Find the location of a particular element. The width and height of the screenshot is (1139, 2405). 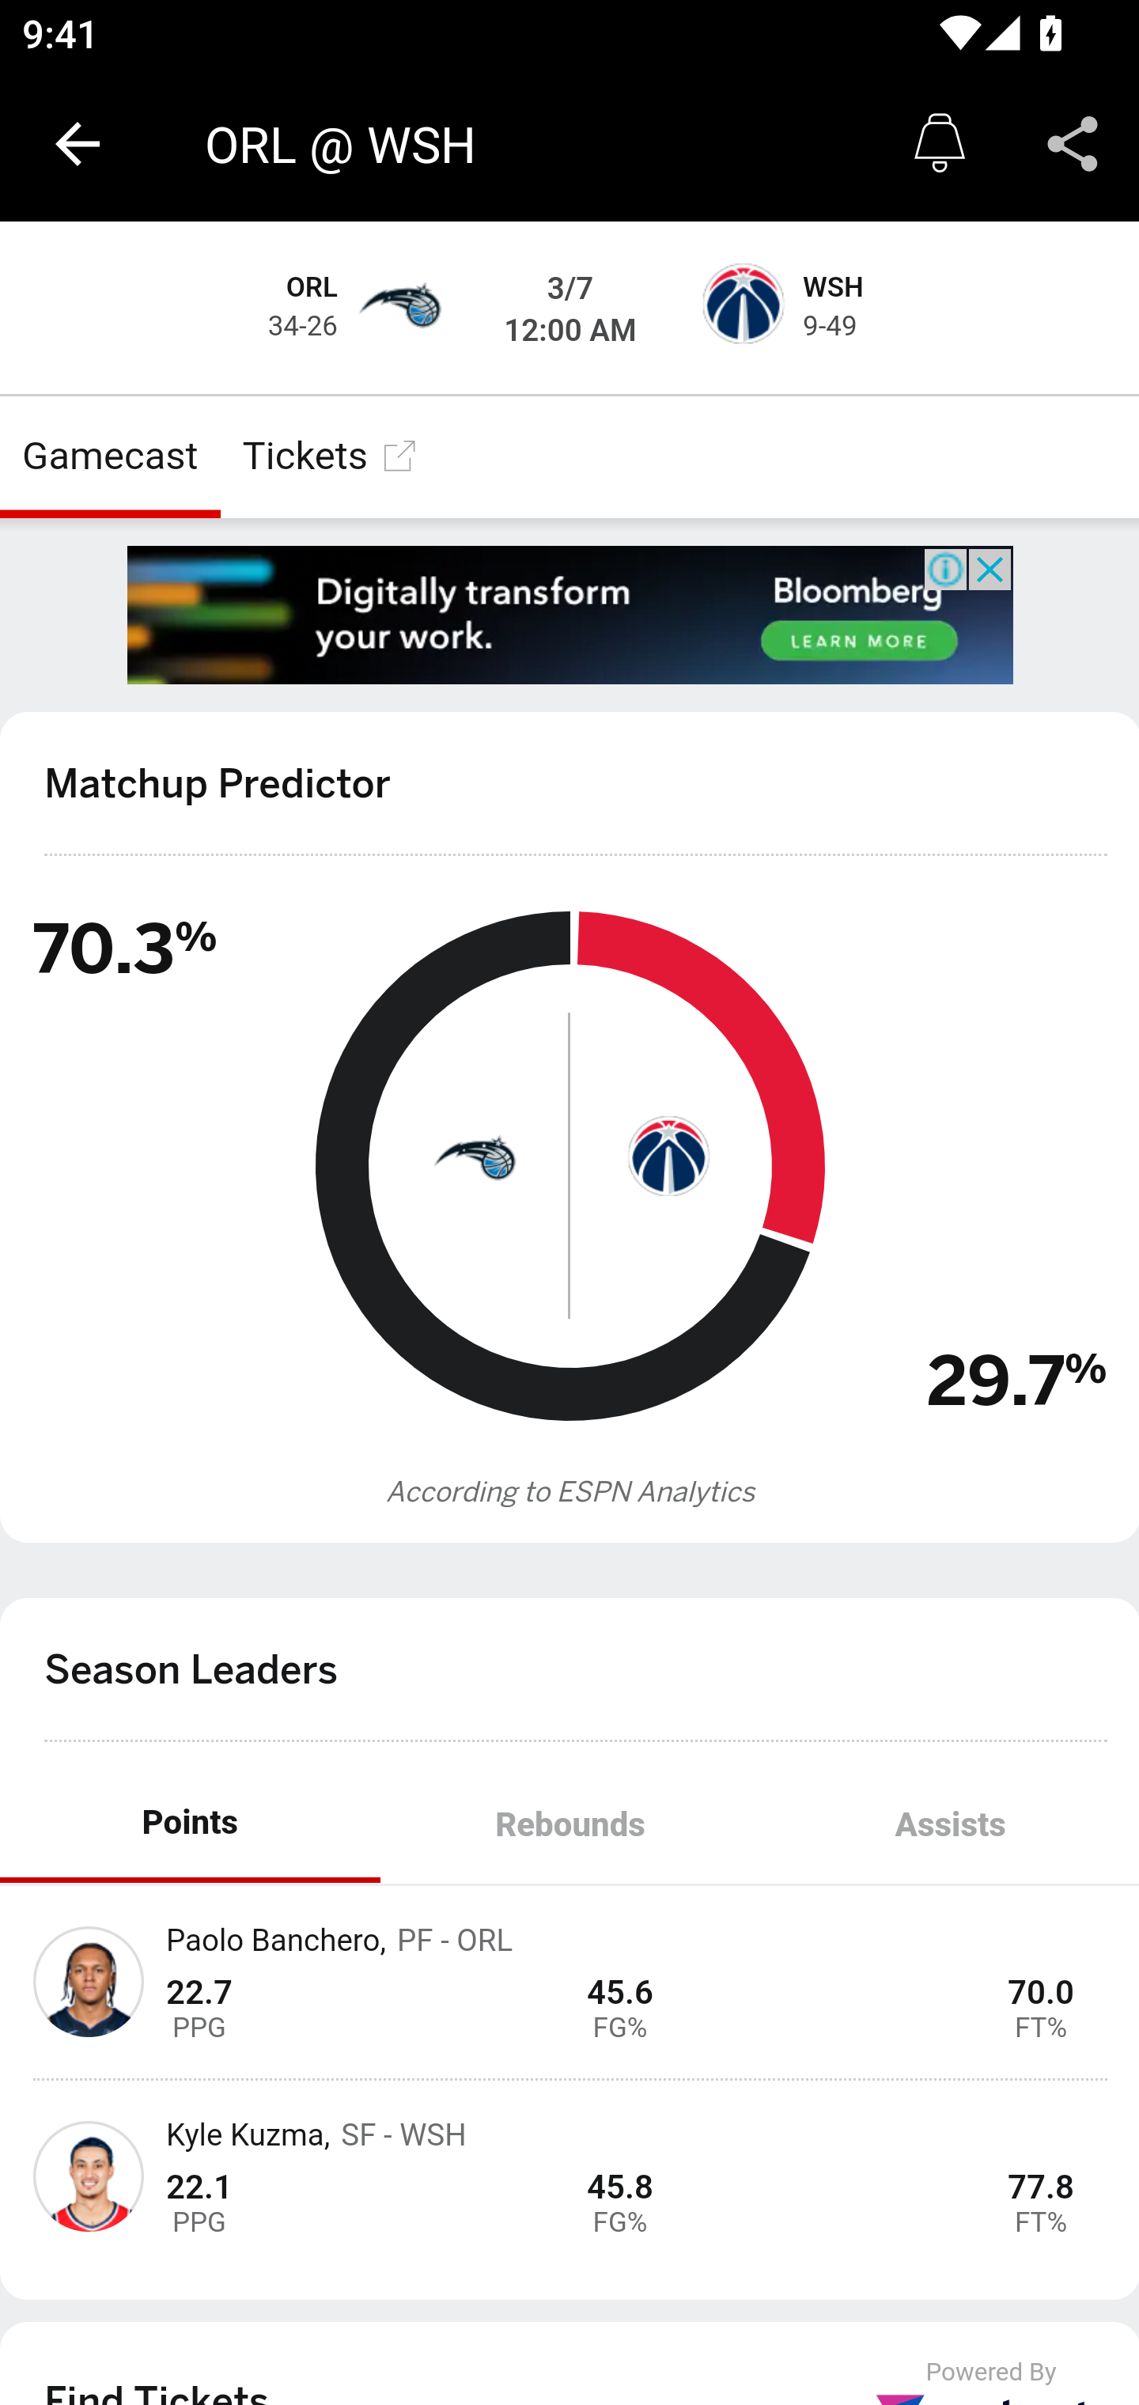

Washington Wizards is located at coordinates (741, 308).